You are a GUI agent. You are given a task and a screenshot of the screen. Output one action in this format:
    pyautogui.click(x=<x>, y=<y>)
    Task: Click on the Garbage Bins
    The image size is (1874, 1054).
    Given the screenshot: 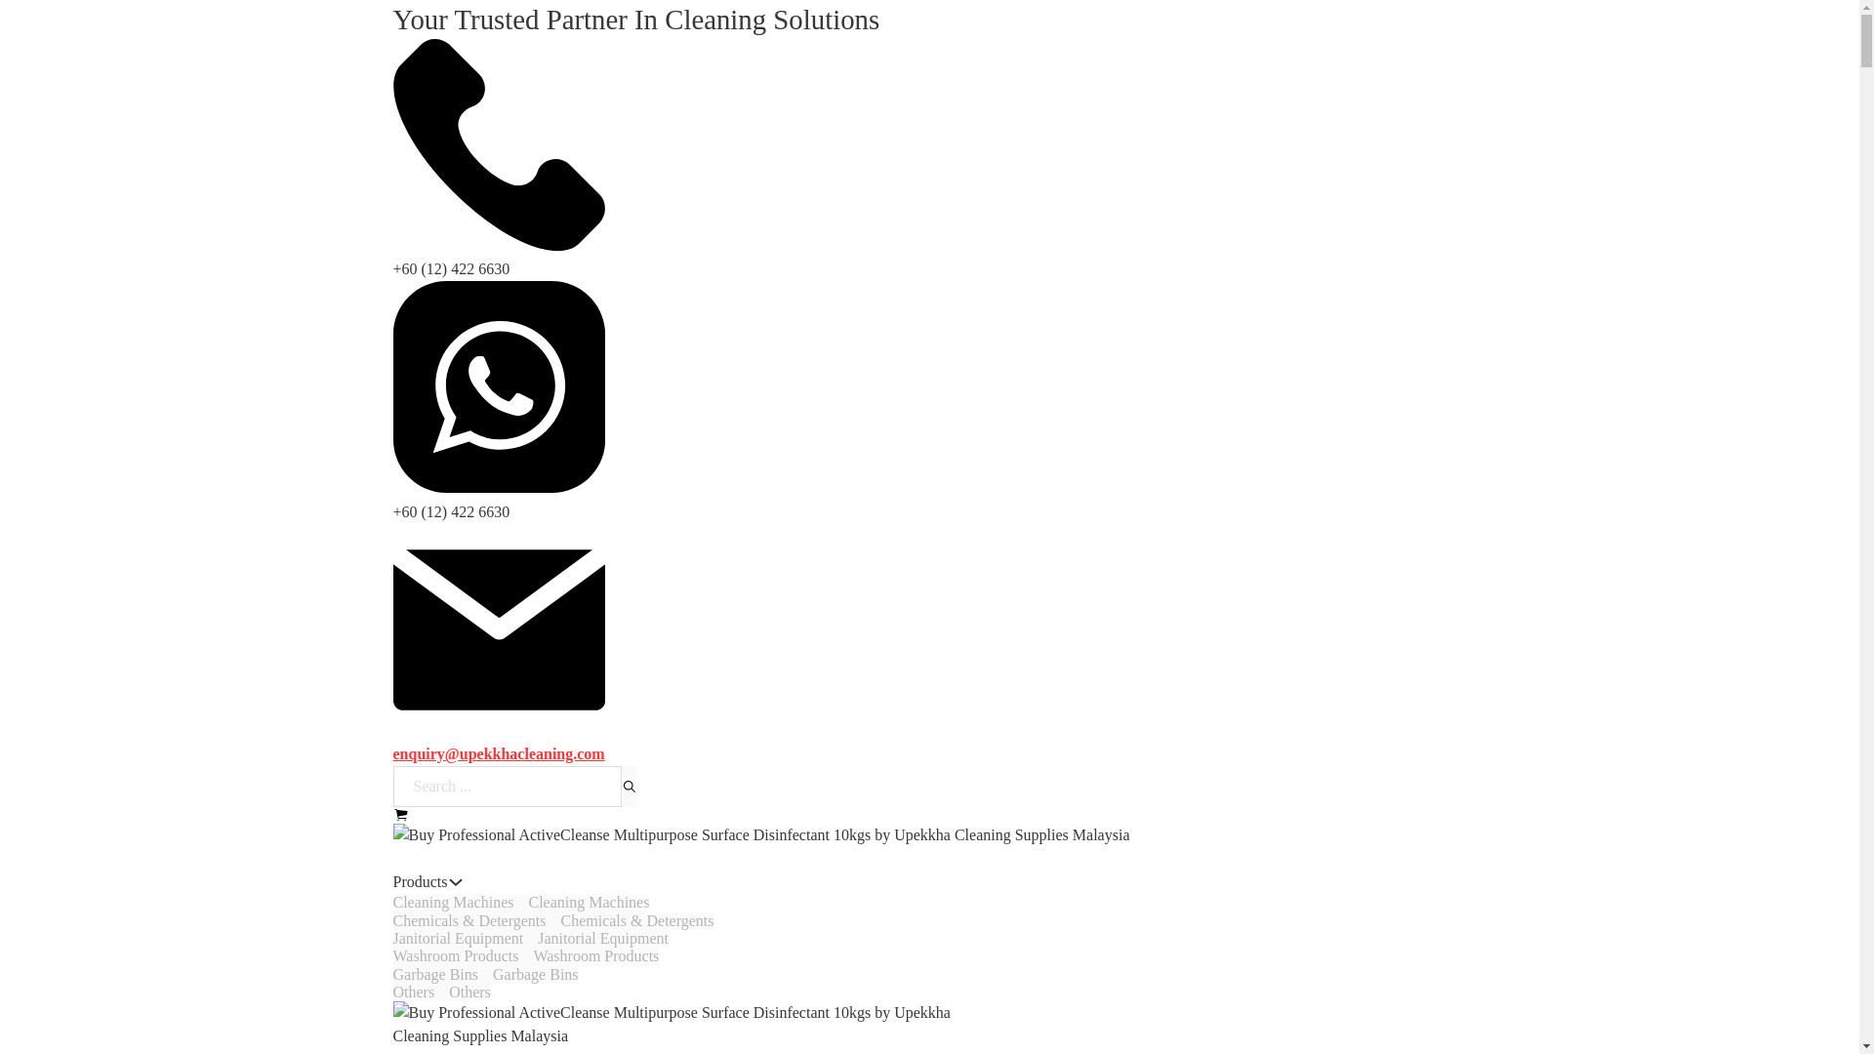 What is the action you would take?
    pyautogui.click(x=484, y=974)
    